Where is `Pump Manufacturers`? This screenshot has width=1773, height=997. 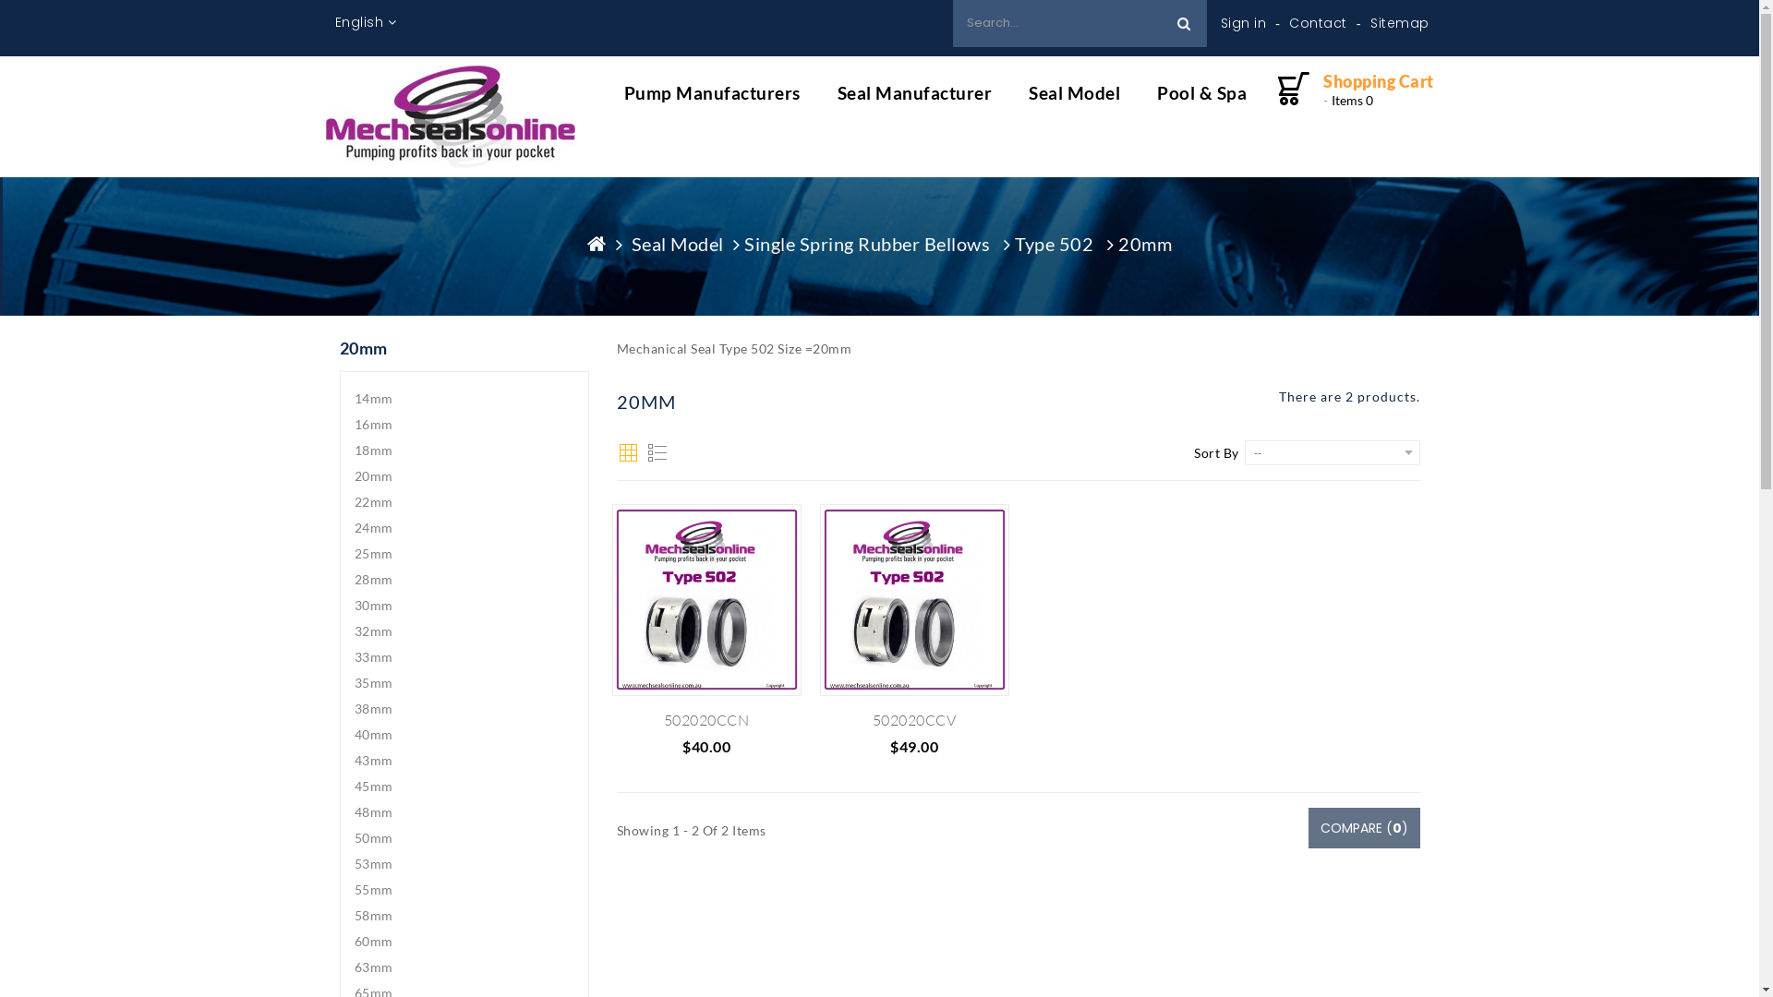
Pump Manufacturers is located at coordinates (722, 102).